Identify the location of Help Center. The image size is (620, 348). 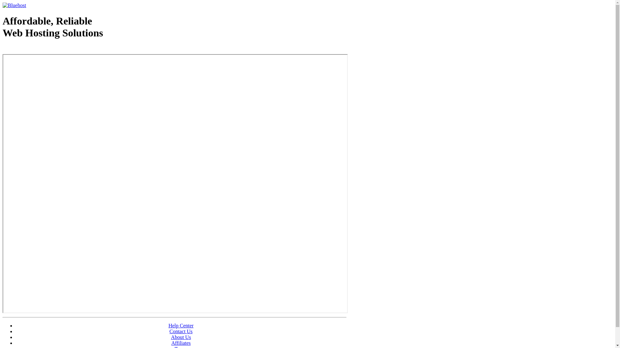
(181, 325).